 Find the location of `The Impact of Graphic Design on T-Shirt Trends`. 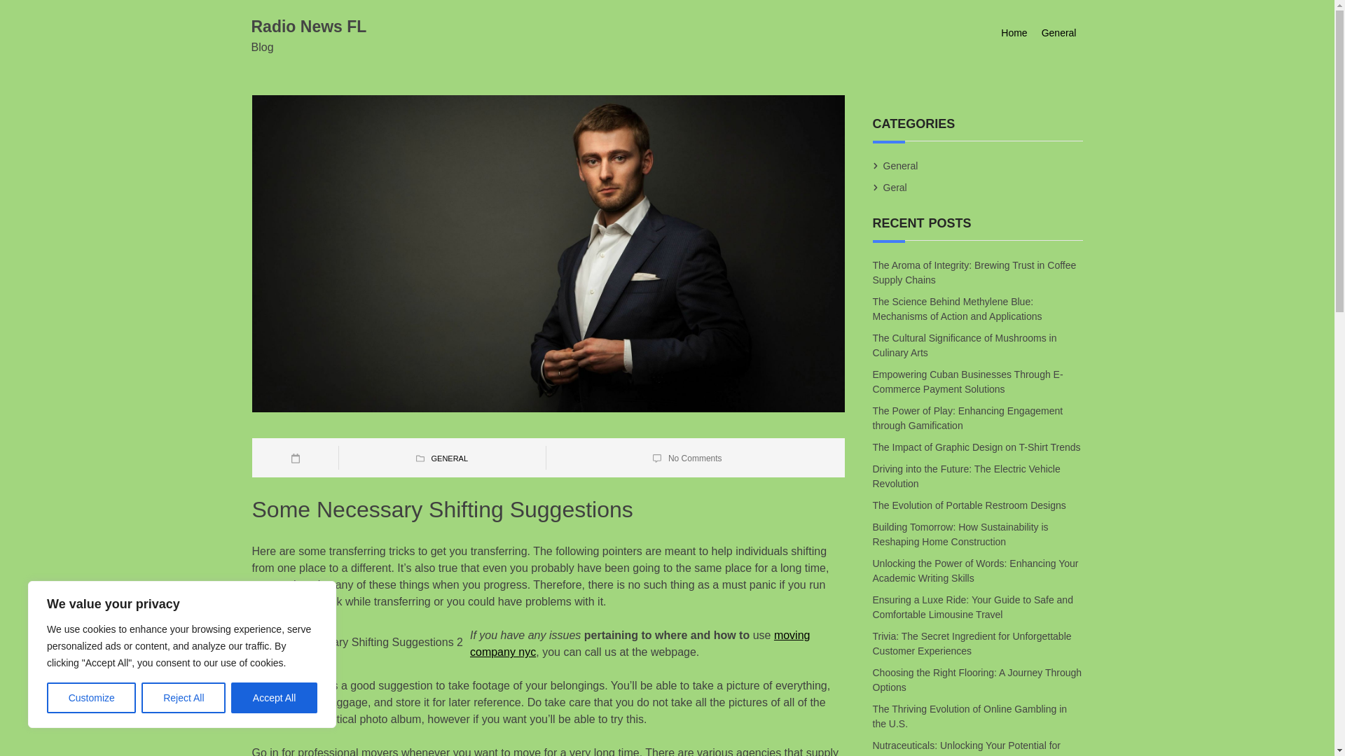

The Impact of Graphic Design on T-Shirt Trends is located at coordinates (978, 447).